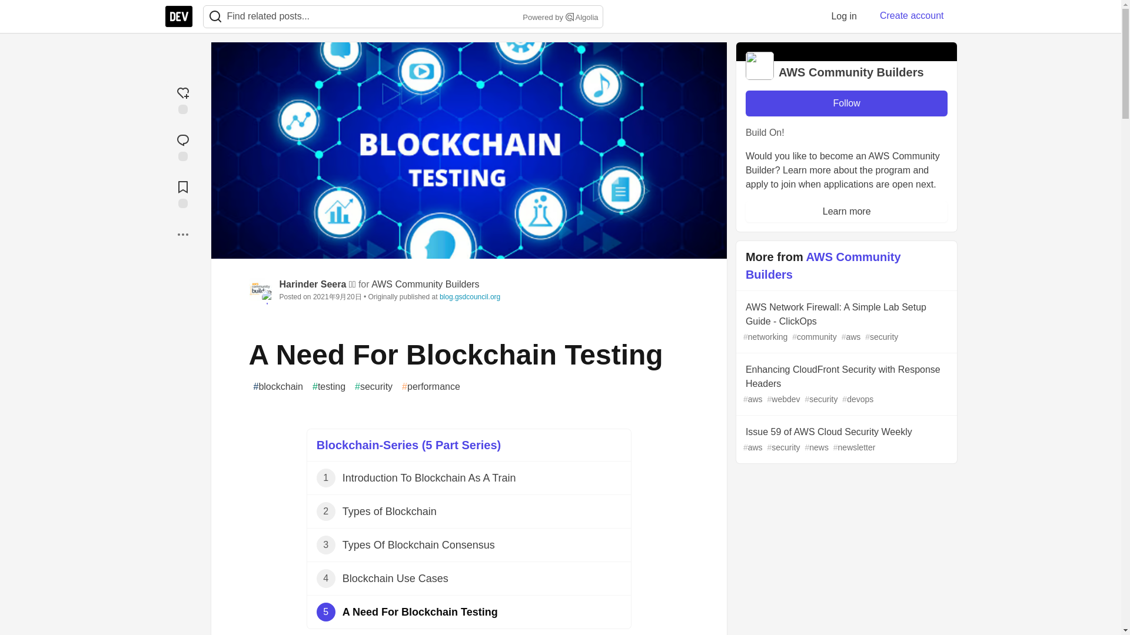 Image resolution: width=1130 pixels, height=635 pixels. Describe the element at coordinates (215, 16) in the screenshot. I see `Search` at that location.